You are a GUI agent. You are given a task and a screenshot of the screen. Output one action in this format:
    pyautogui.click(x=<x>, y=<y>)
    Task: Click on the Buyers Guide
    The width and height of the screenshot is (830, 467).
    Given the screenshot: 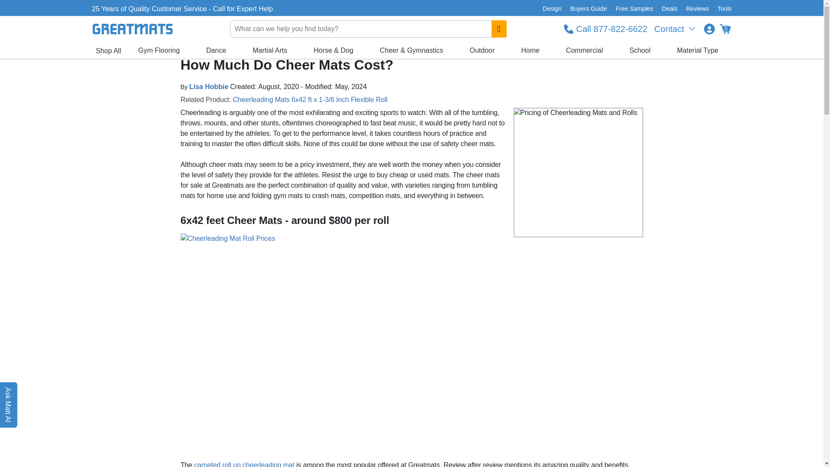 What is the action you would take?
    pyautogui.click(x=588, y=9)
    